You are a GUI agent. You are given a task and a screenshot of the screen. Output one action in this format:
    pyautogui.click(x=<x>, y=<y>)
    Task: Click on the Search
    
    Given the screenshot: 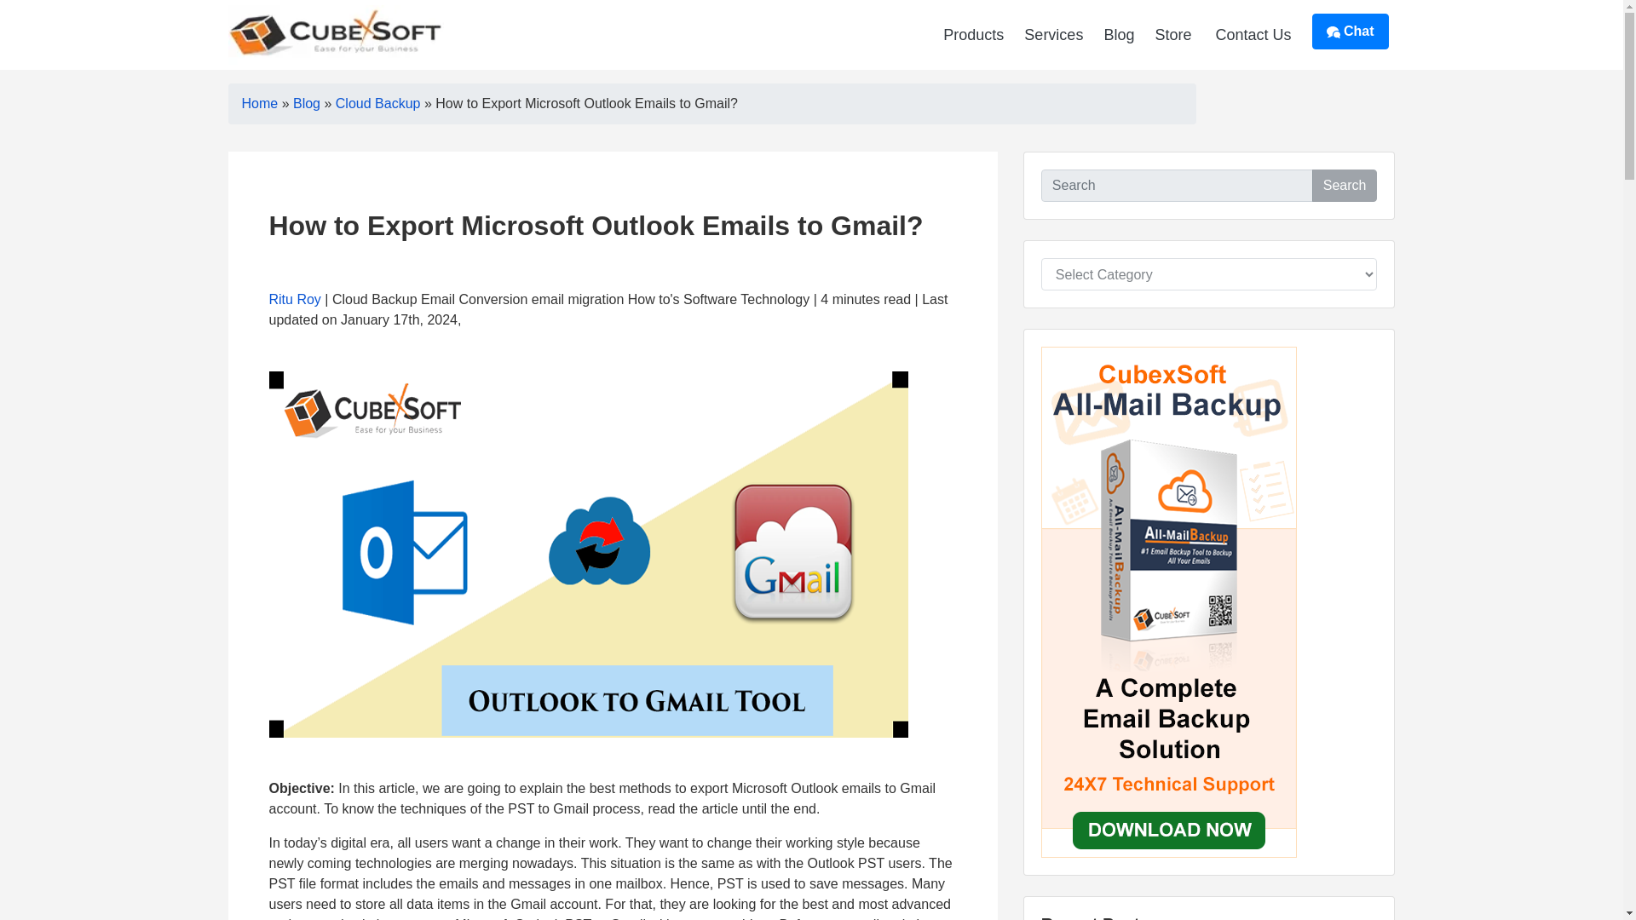 What is the action you would take?
    pyautogui.click(x=1345, y=185)
    